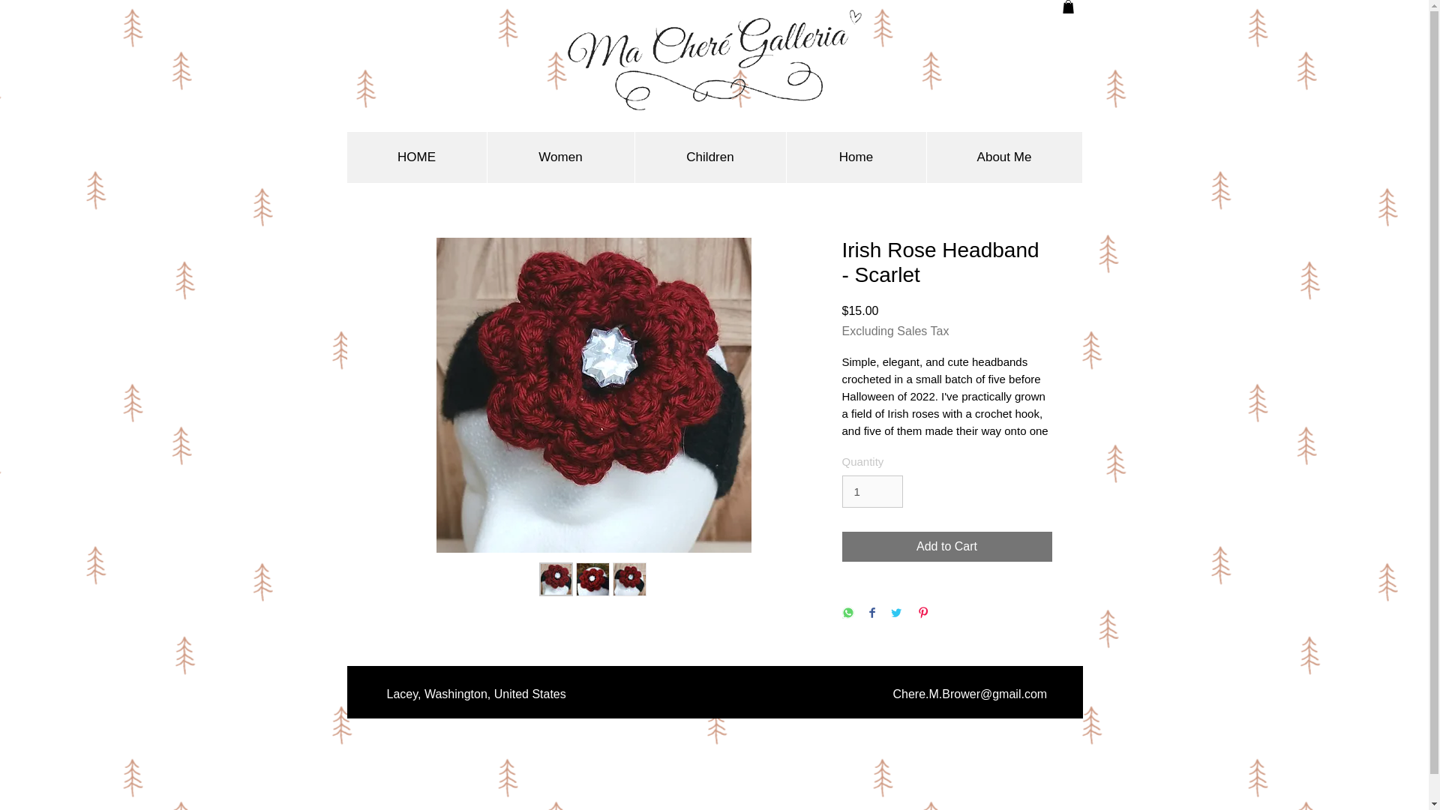 Image resolution: width=1440 pixels, height=810 pixels. Describe the element at coordinates (856, 157) in the screenshot. I see `Home` at that location.